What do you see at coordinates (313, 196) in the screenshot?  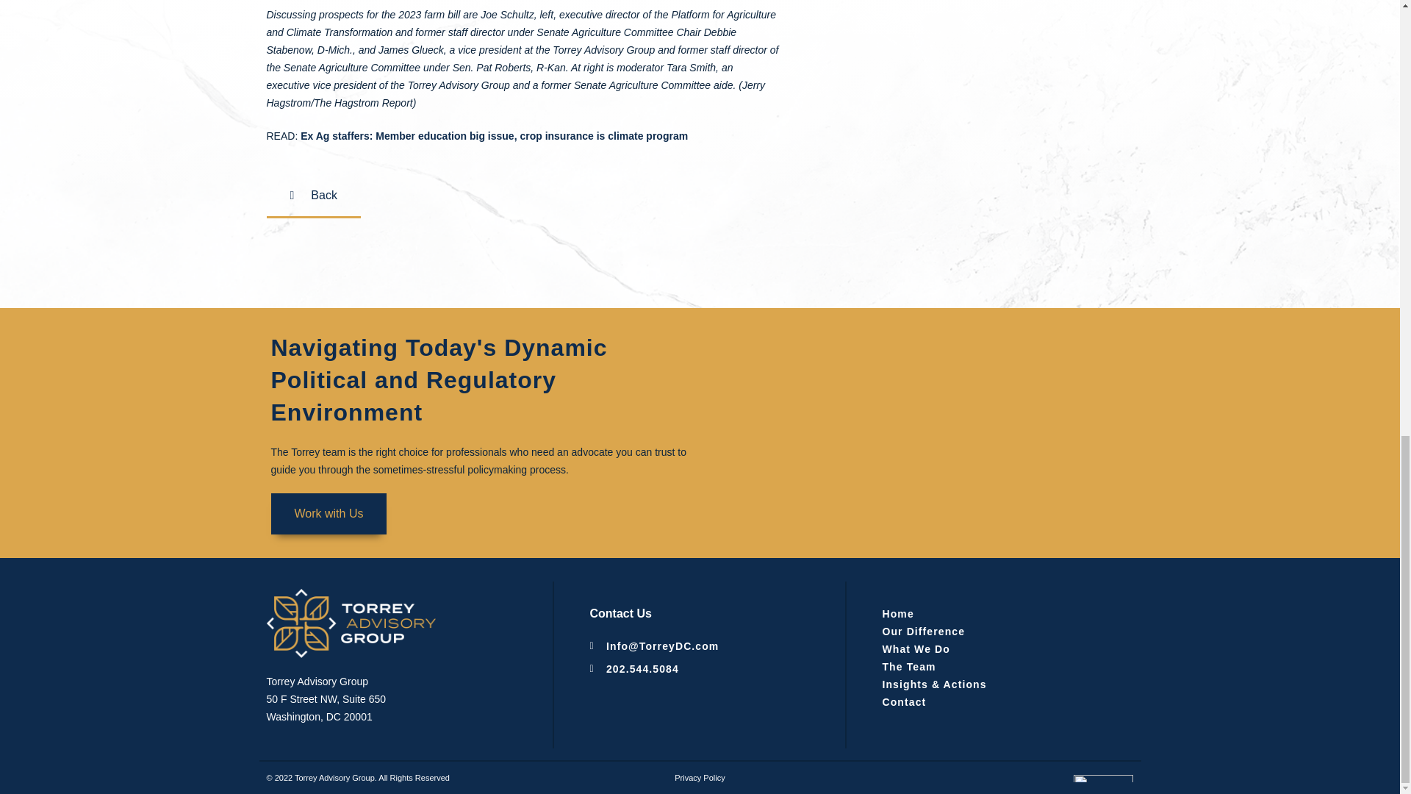 I see `Back` at bounding box center [313, 196].